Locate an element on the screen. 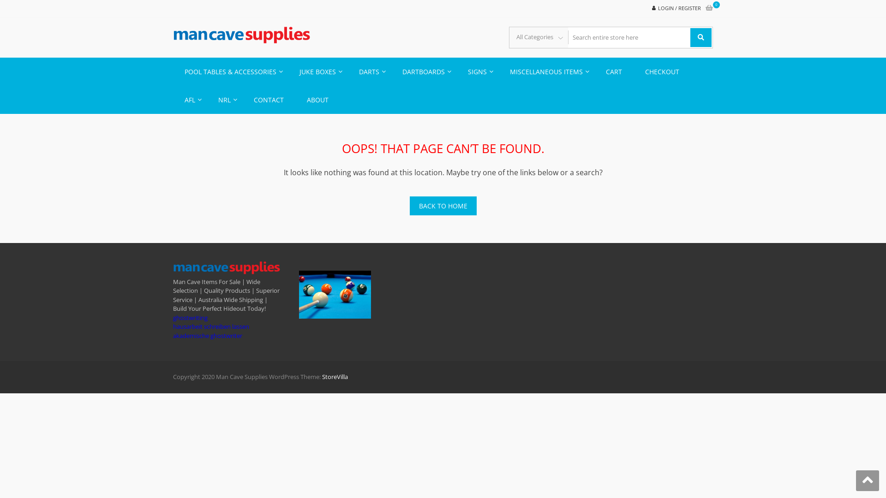 The image size is (886, 498). JUKE BOXES is located at coordinates (317, 71).